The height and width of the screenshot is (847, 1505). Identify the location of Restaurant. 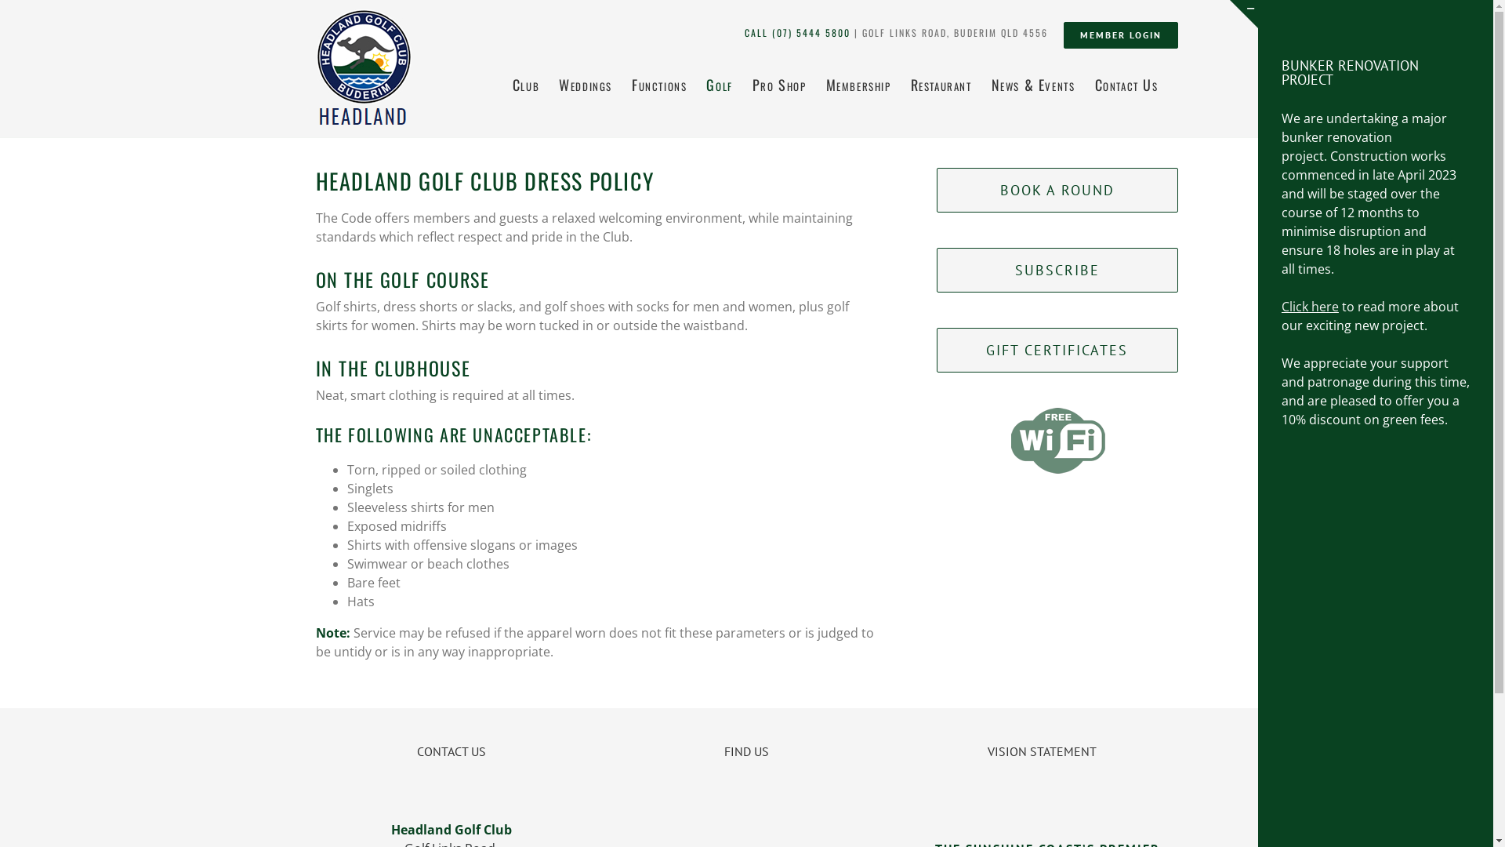
(941, 83).